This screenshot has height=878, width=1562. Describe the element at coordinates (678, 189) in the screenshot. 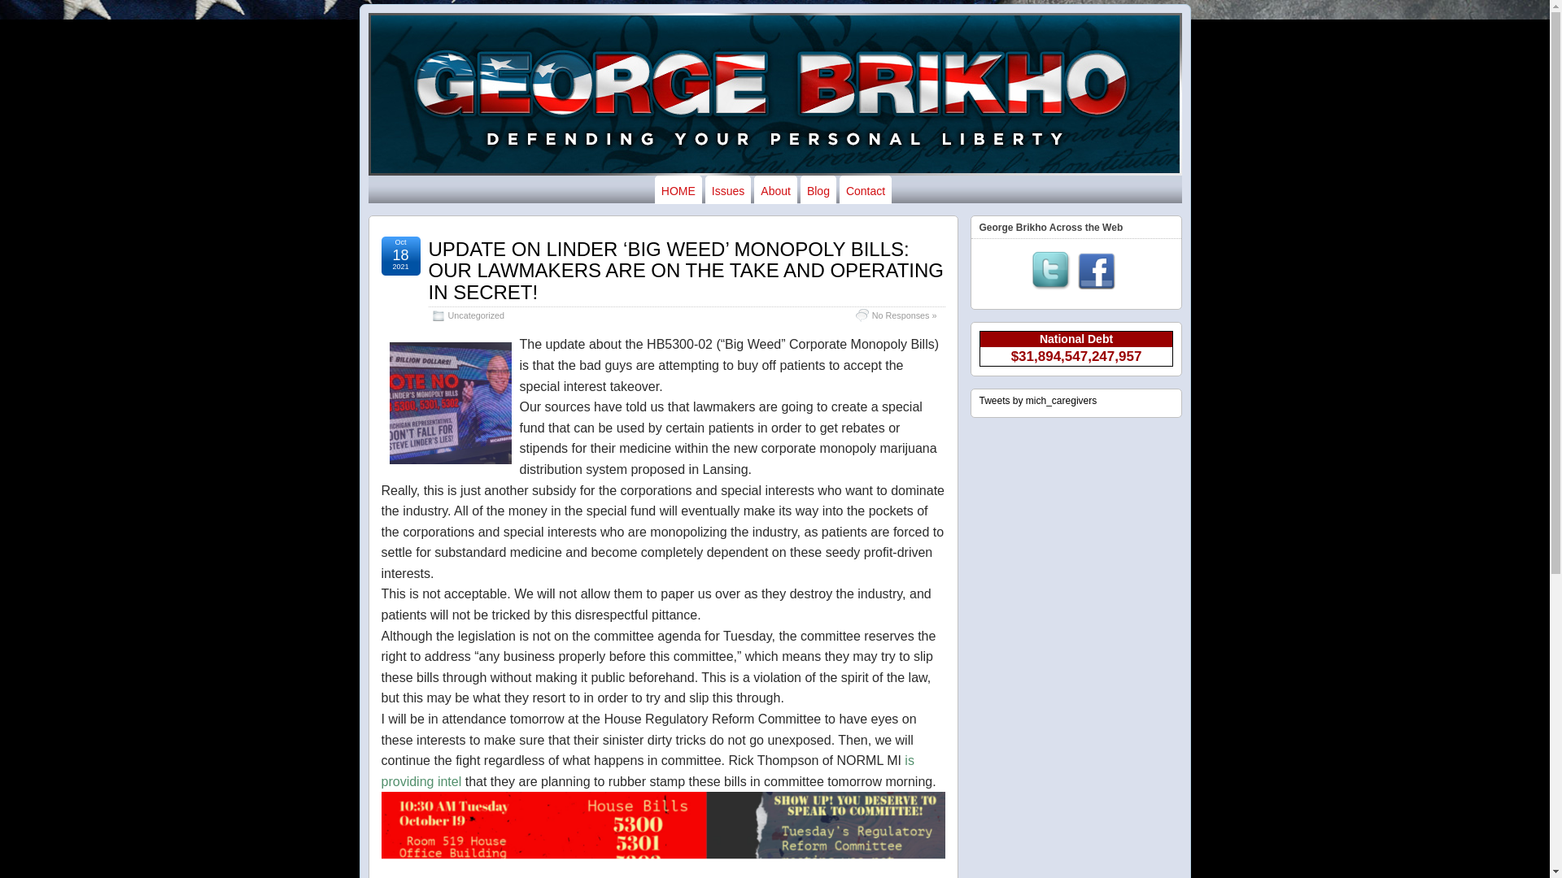

I see `HOME` at that location.